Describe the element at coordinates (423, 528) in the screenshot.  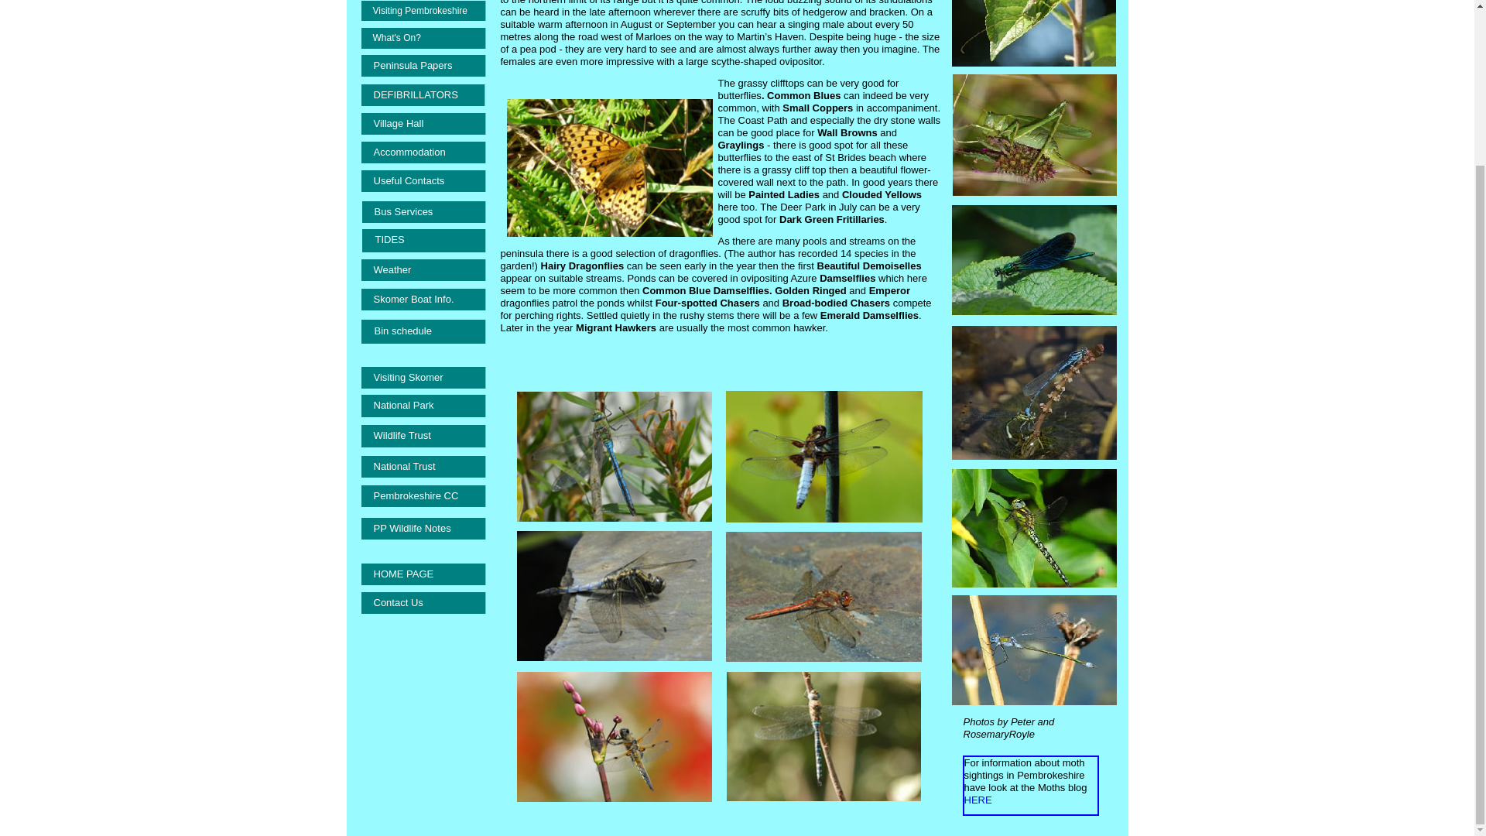
I see `PP Wildlife Notes` at that location.